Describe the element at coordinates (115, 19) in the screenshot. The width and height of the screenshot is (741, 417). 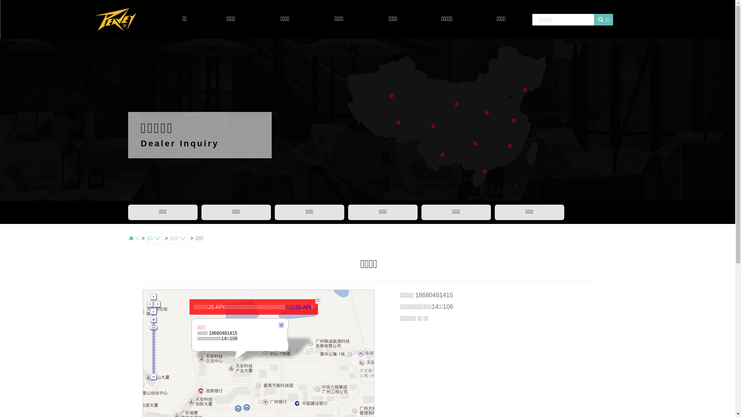
I see `logo` at that location.